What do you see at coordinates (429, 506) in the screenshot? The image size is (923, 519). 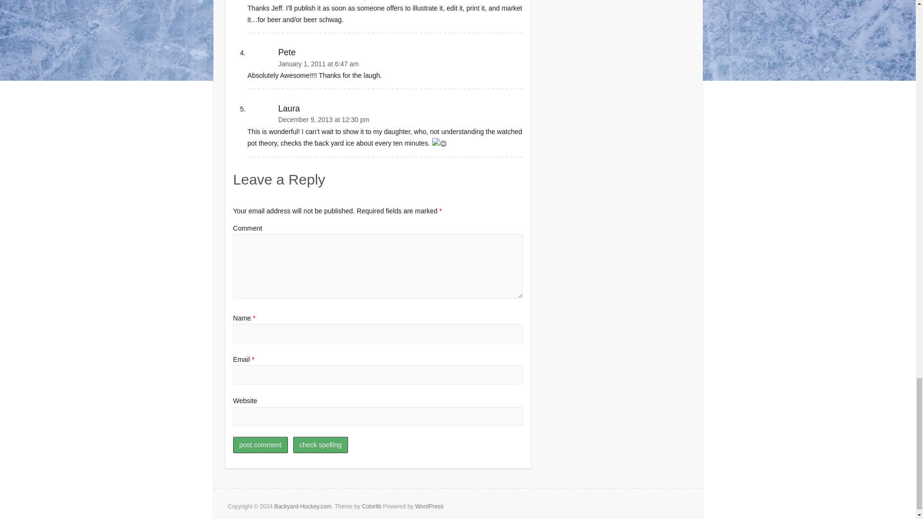 I see `WordPress` at bounding box center [429, 506].